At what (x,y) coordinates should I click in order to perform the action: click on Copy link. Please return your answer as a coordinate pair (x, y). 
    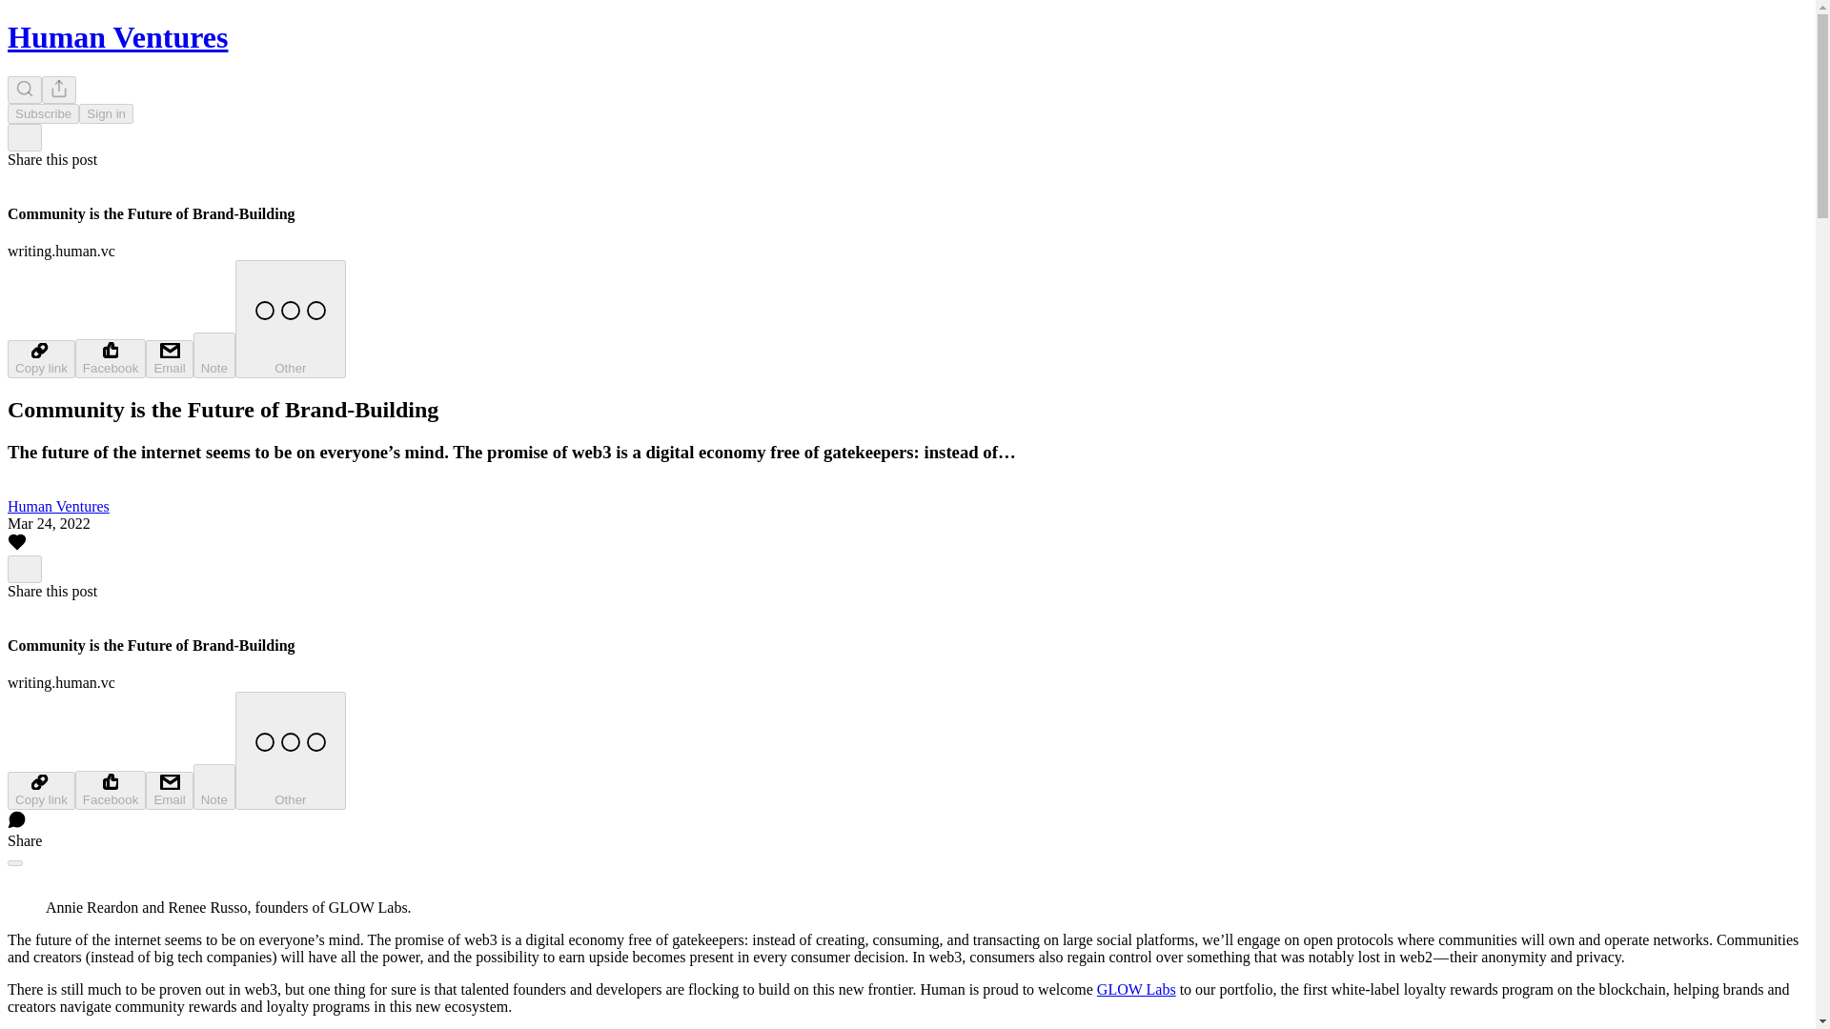
    Looking at the image, I should click on (40, 791).